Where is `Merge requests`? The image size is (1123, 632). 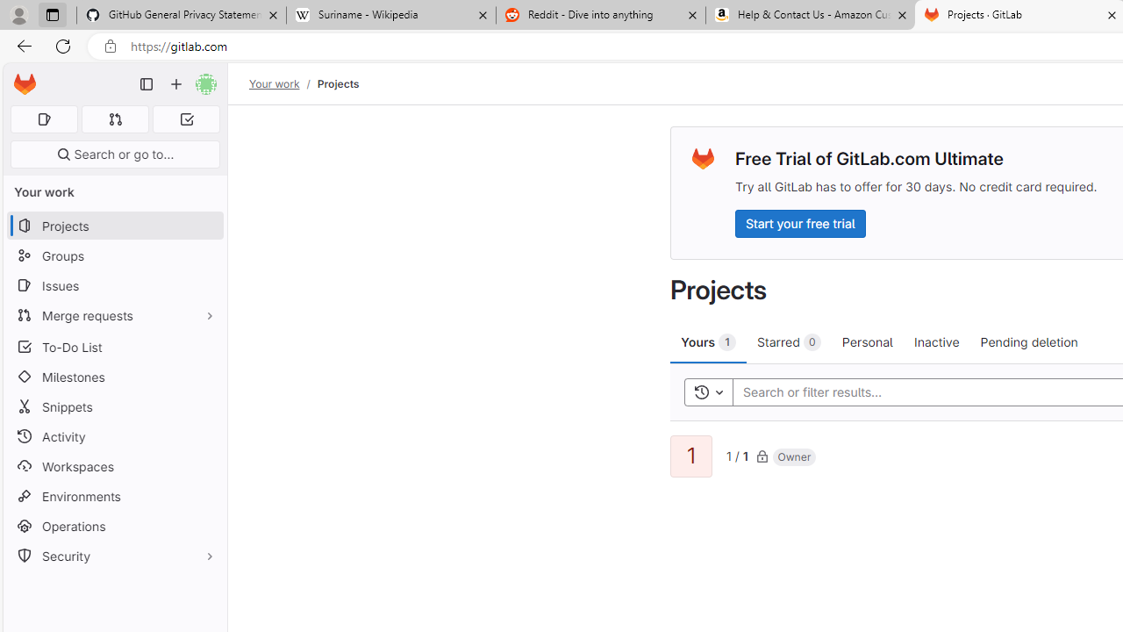 Merge requests is located at coordinates (114, 314).